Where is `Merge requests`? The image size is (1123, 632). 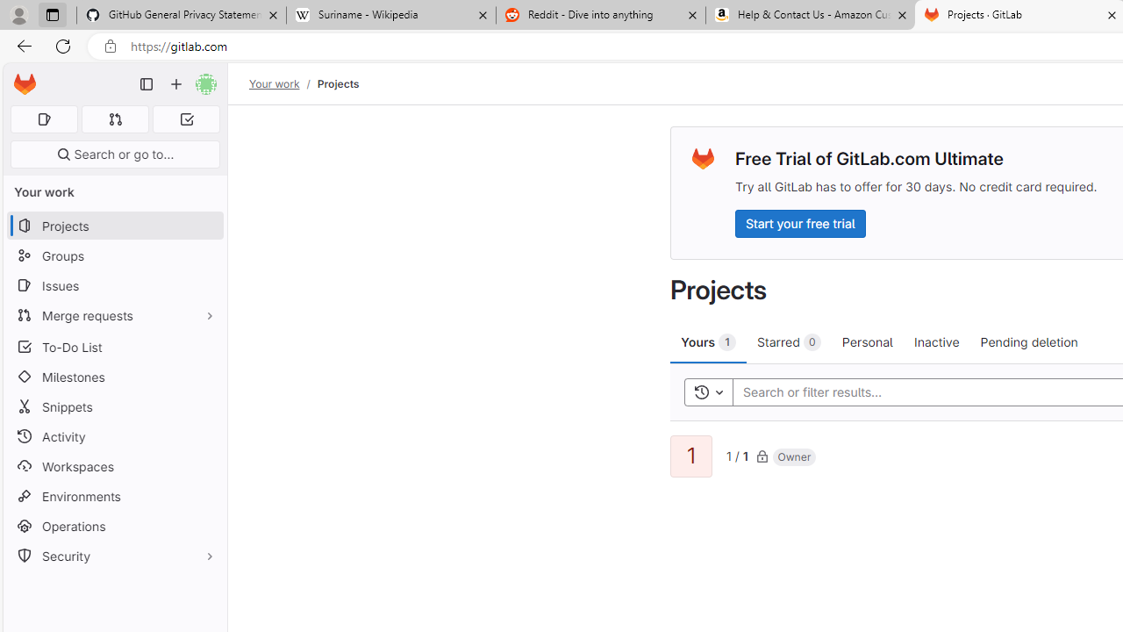 Merge requests is located at coordinates (114, 314).